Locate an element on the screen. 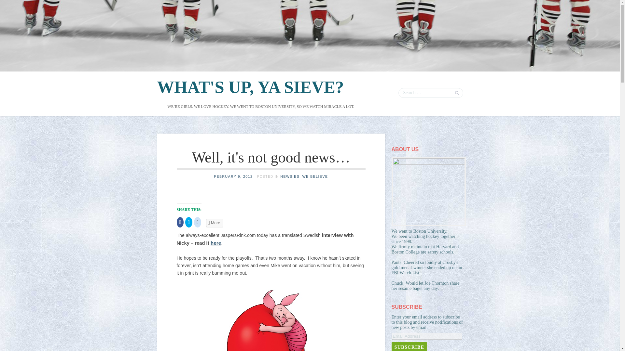 The width and height of the screenshot is (625, 351). What's Up, Ya Sieve? is located at coordinates (250, 87).